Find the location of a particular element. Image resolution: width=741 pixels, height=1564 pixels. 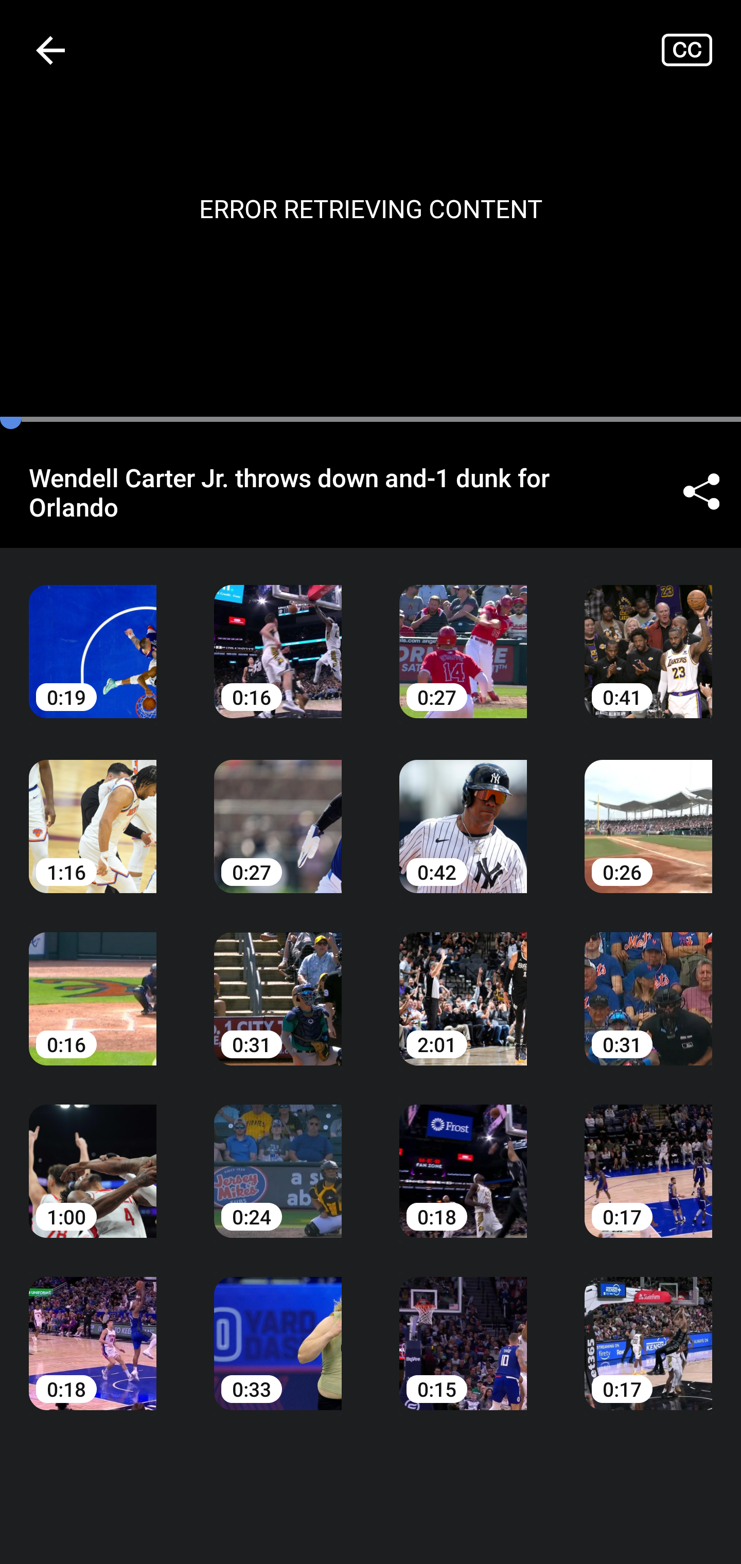

Navigate up is located at coordinates (50, 50).